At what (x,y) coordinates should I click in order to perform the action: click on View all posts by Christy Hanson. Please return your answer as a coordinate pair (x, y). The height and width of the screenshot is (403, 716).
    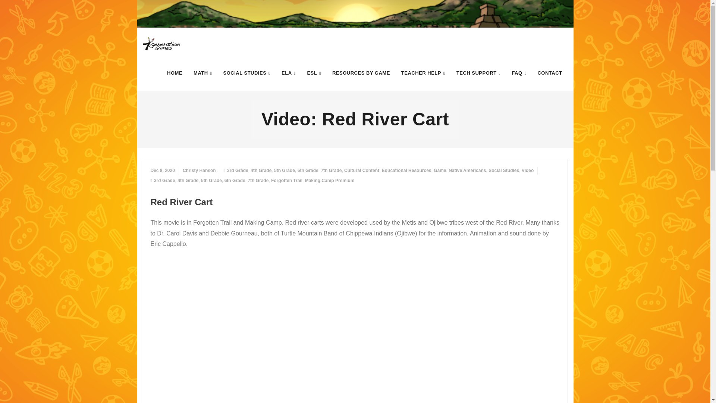
    Looking at the image, I should click on (199, 171).